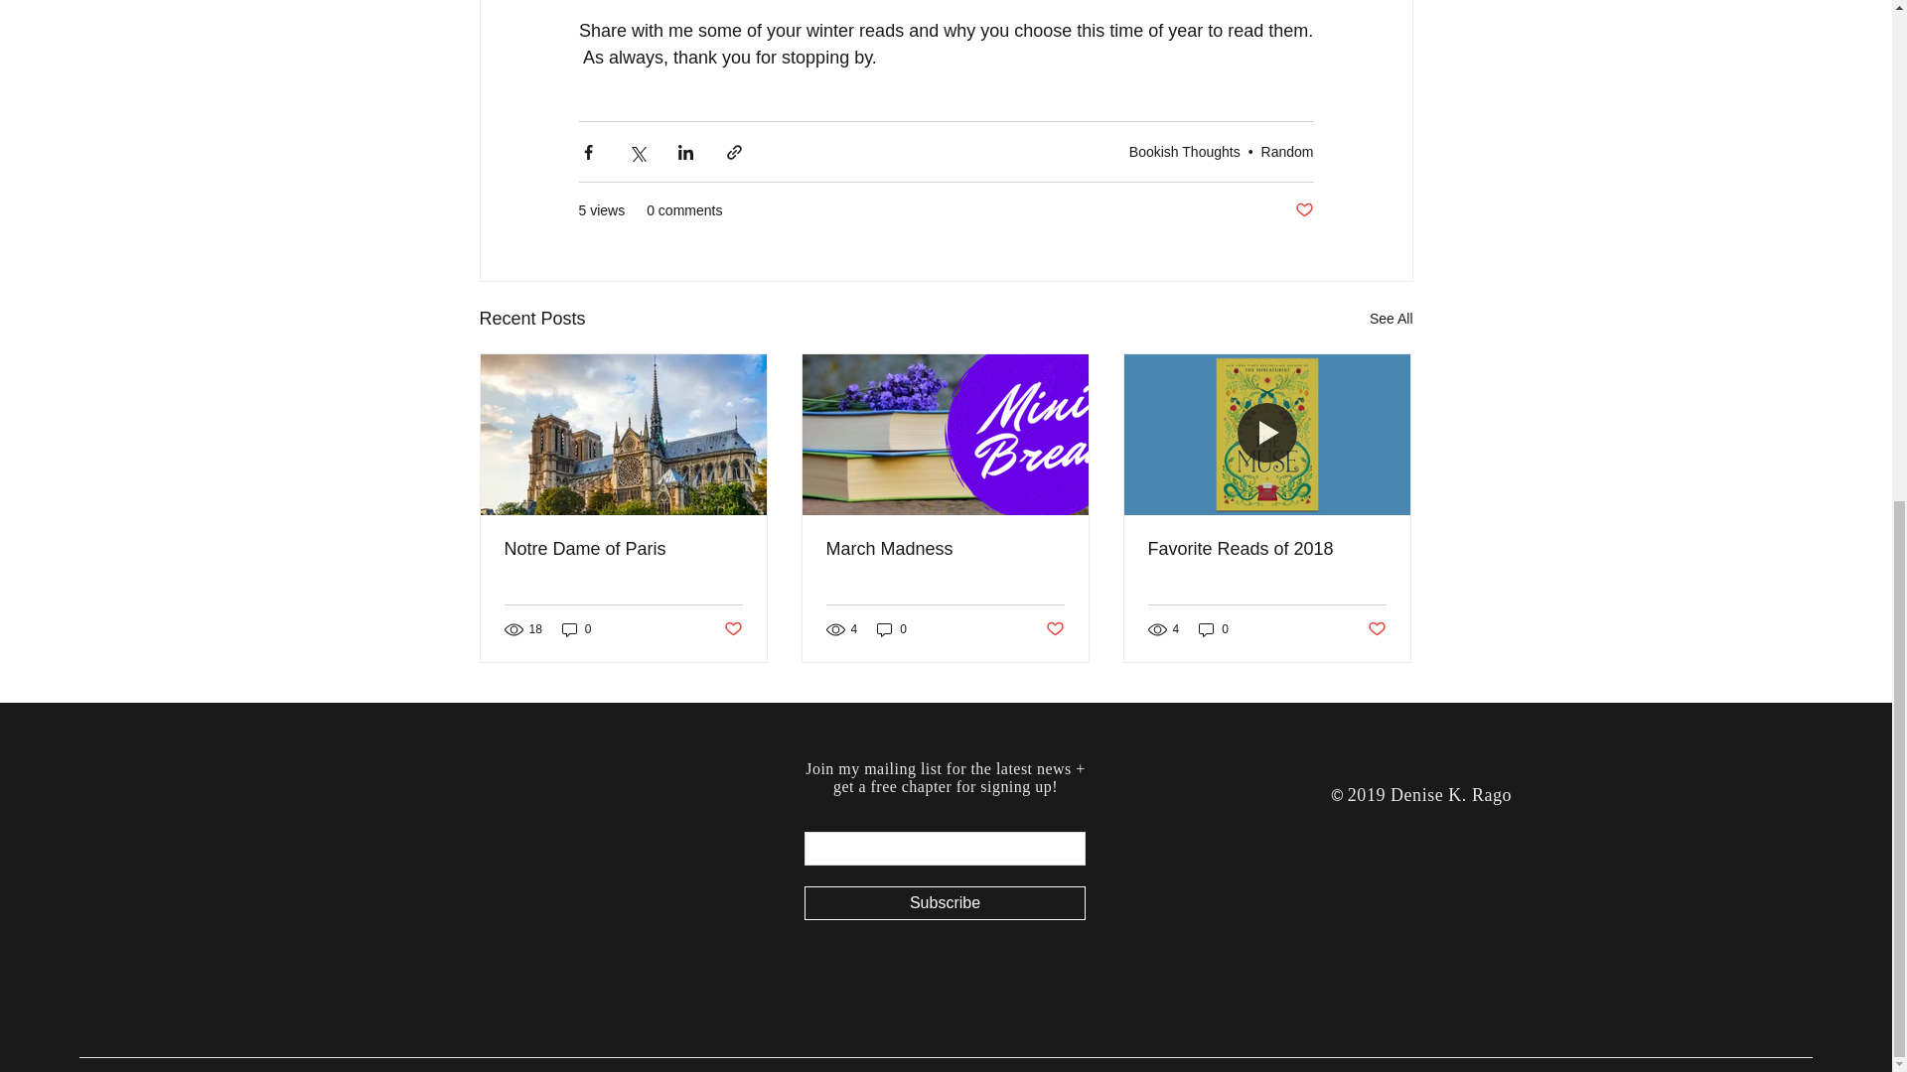 The image size is (1907, 1072). I want to click on Notre Dame of Paris, so click(624, 549).